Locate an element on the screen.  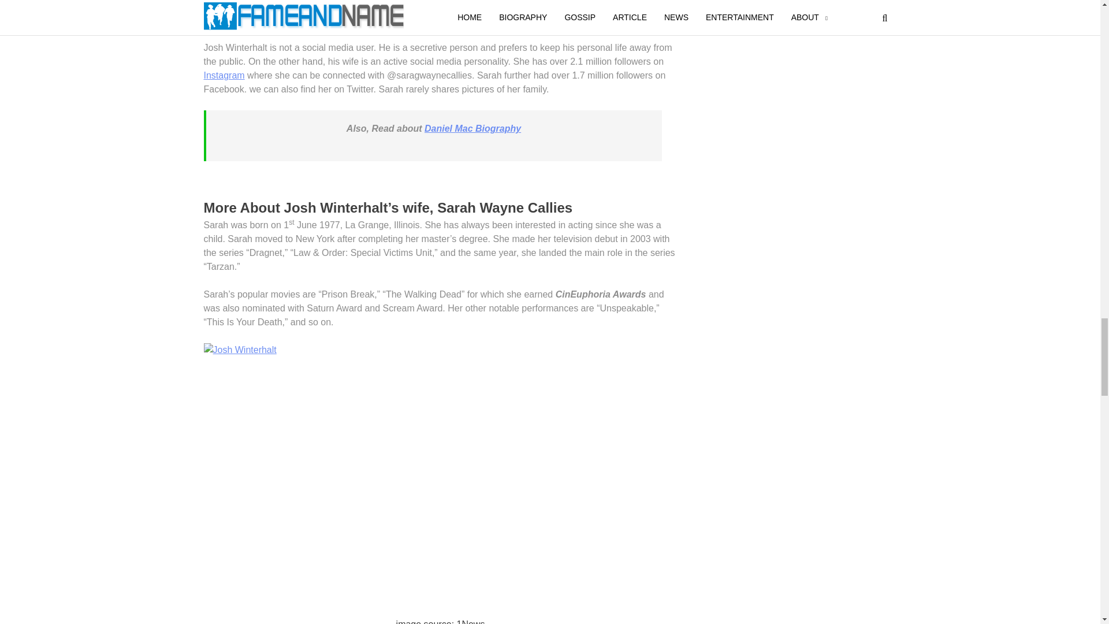
Instagram is located at coordinates (223, 75).